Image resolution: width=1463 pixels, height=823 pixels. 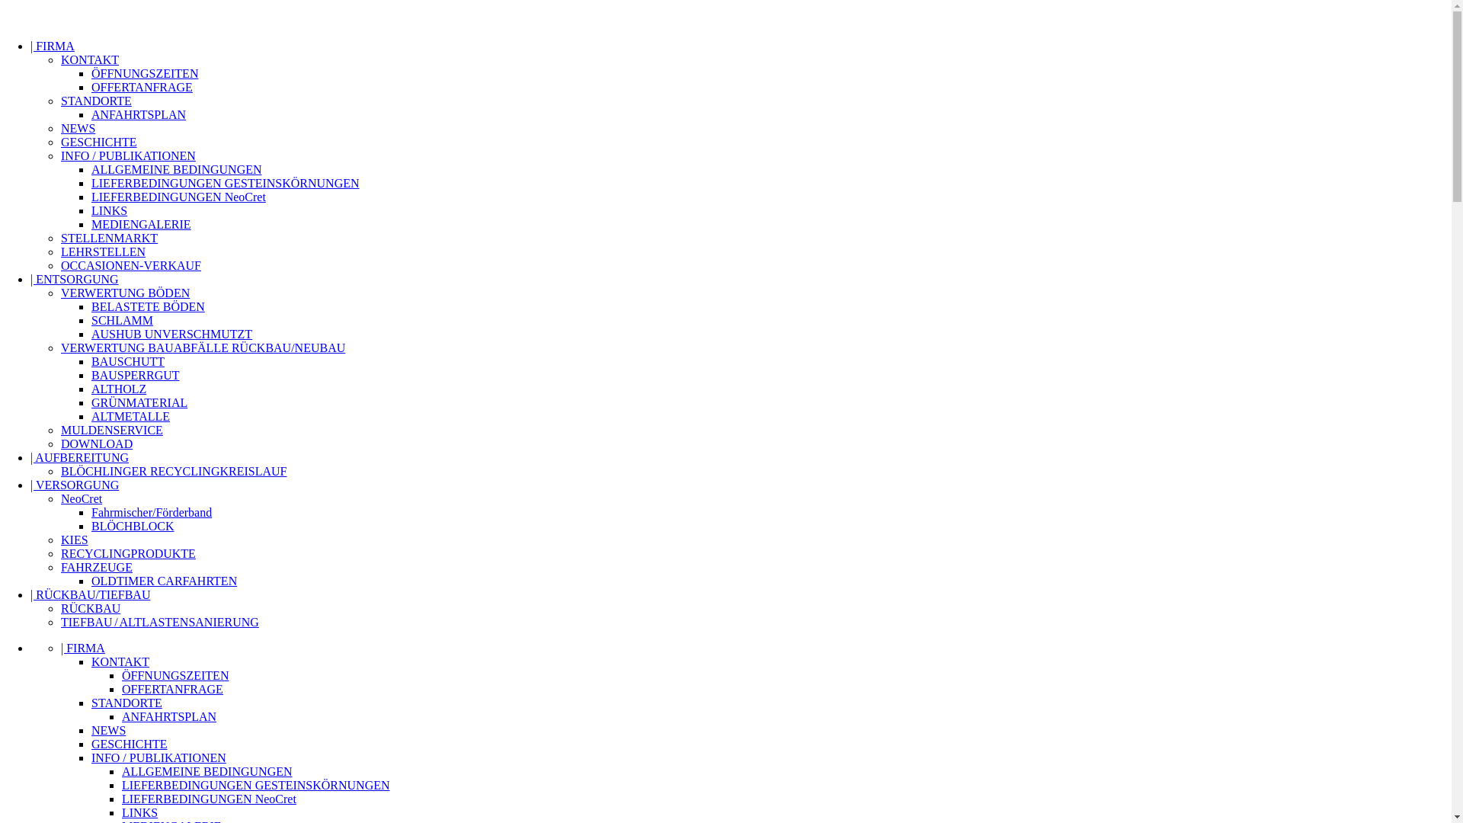 I want to click on KONTAKT, so click(x=90, y=59).